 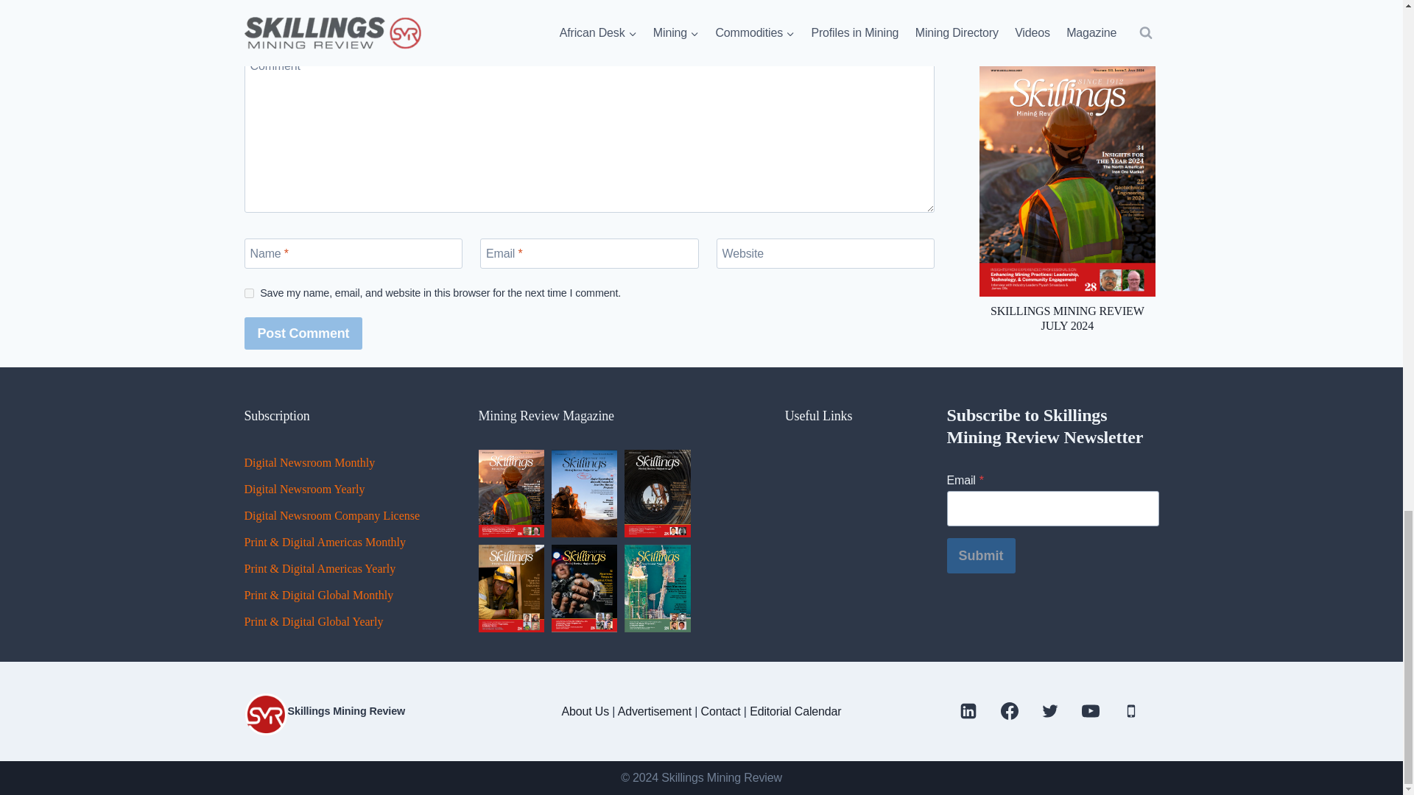 What do you see at coordinates (303, 333) in the screenshot?
I see `Post Comment` at bounding box center [303, 333].